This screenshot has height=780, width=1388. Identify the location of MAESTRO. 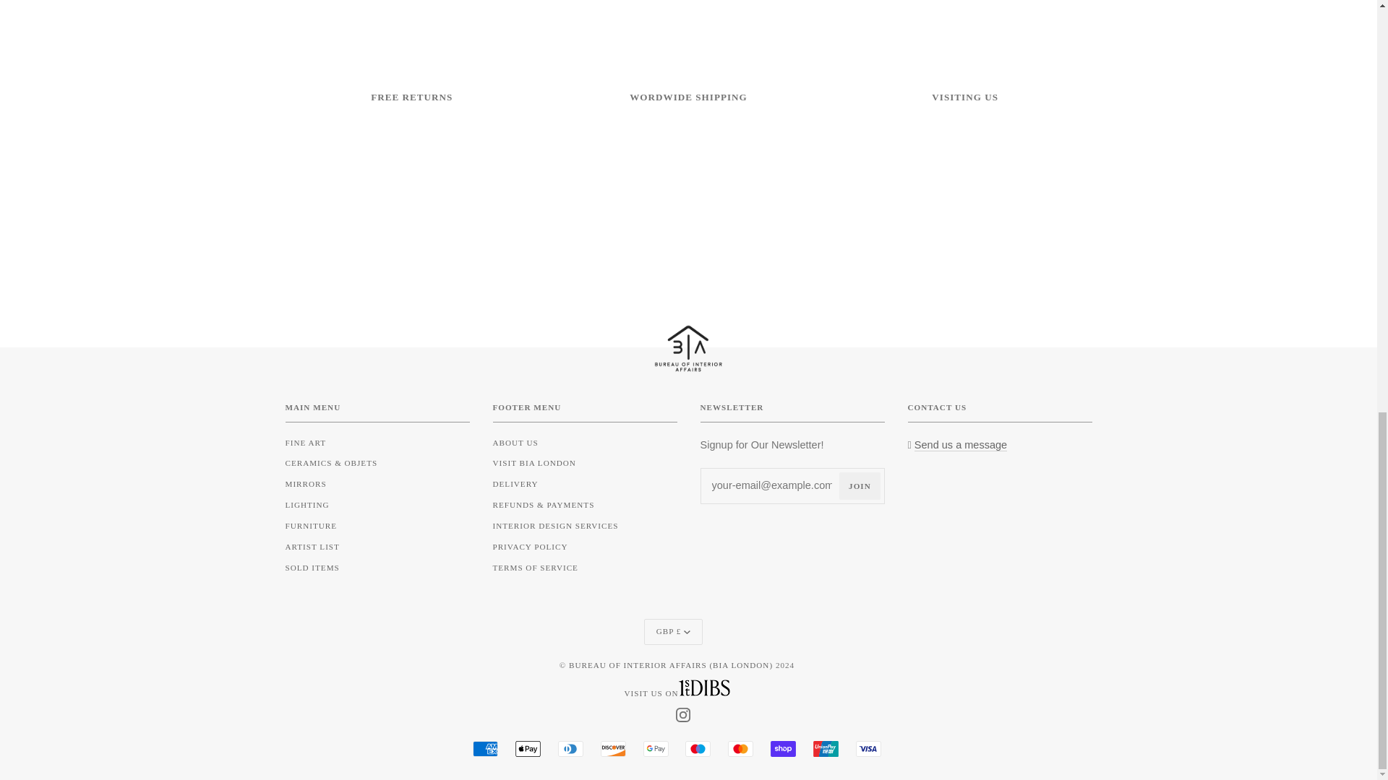
(698, 748).